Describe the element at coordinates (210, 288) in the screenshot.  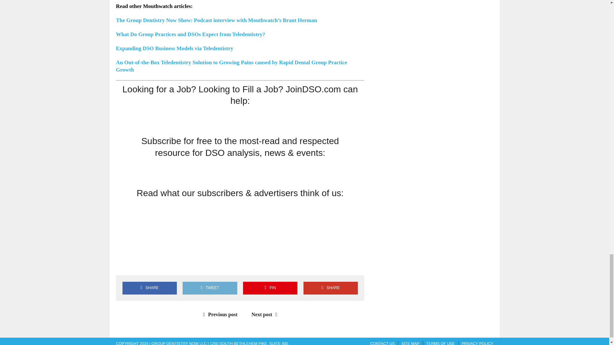
I see `Tweet This Post` at that location.